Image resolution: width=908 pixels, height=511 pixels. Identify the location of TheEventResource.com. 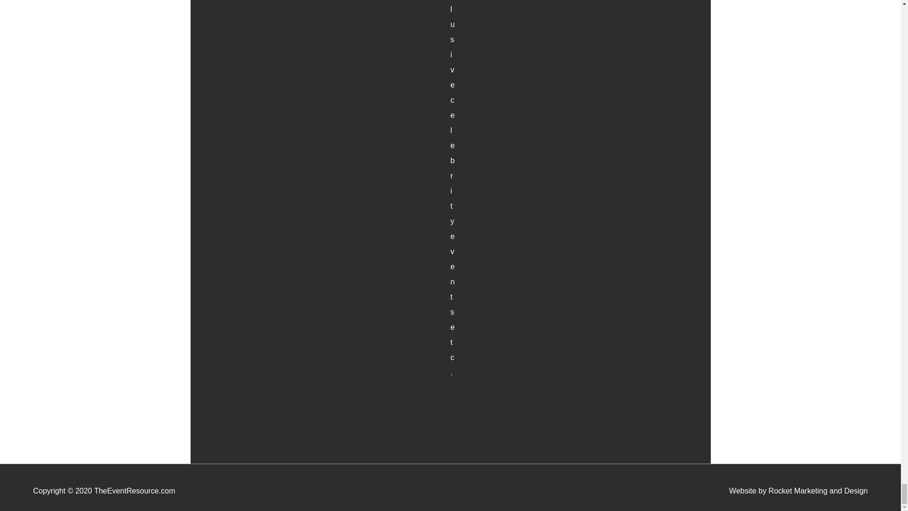
(134, 491).